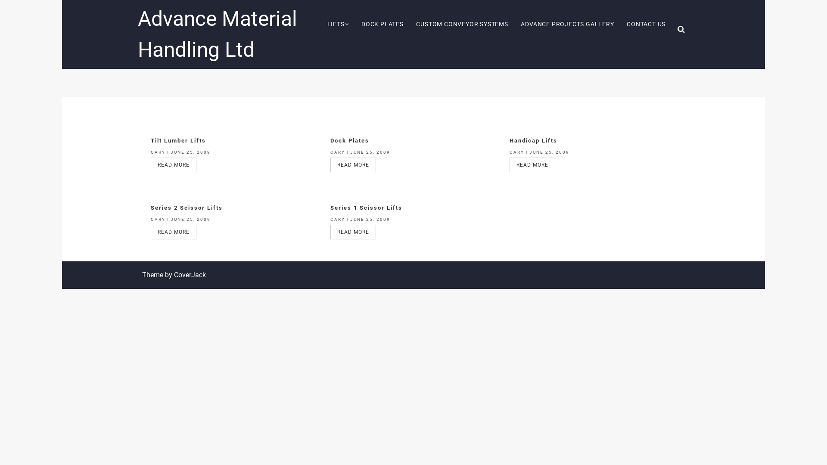 This screenshot has width=827, height=465. Describe the element at coordinates (174, 232) in the screenshot. I see `READ MORE` at that location.